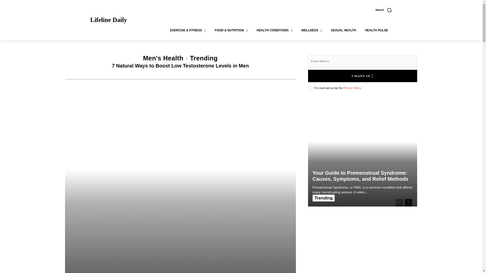 The width and height of the screenshot is (486, 273). What do you see at coordinates (311, 30) in the screenshot?
I see `WELLNESS` at bounding box center [311, 30].